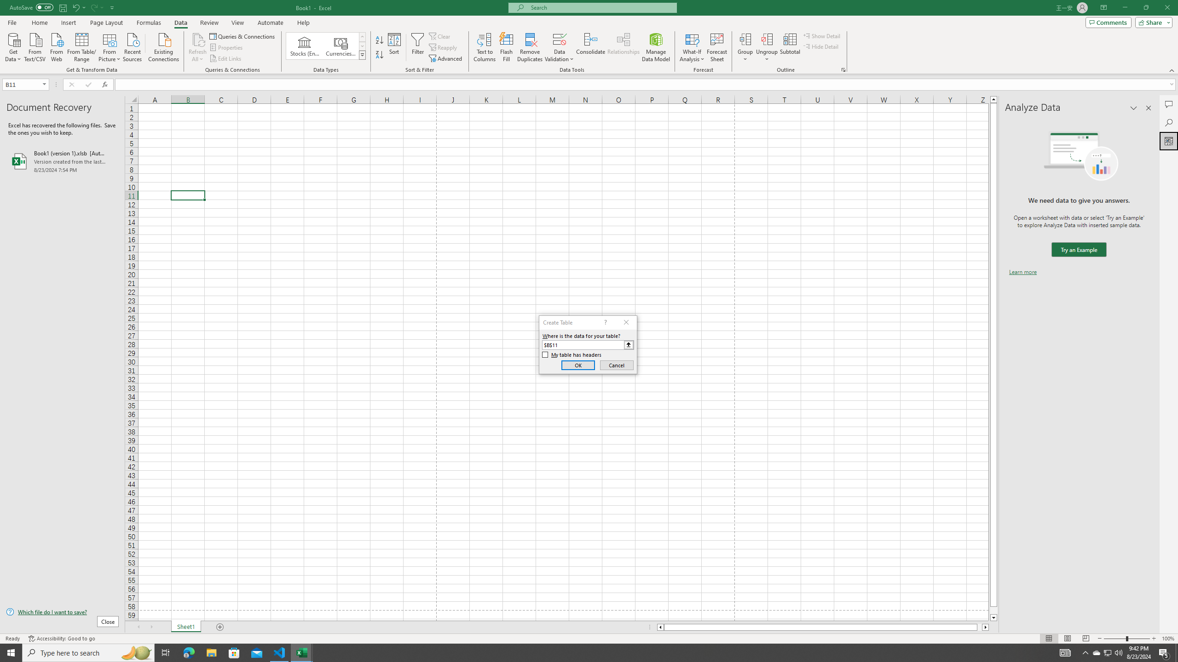 Image resolution: width=1178 pixels, height=662 pixels. I want to click on Stocks (English), so click(305, 46).